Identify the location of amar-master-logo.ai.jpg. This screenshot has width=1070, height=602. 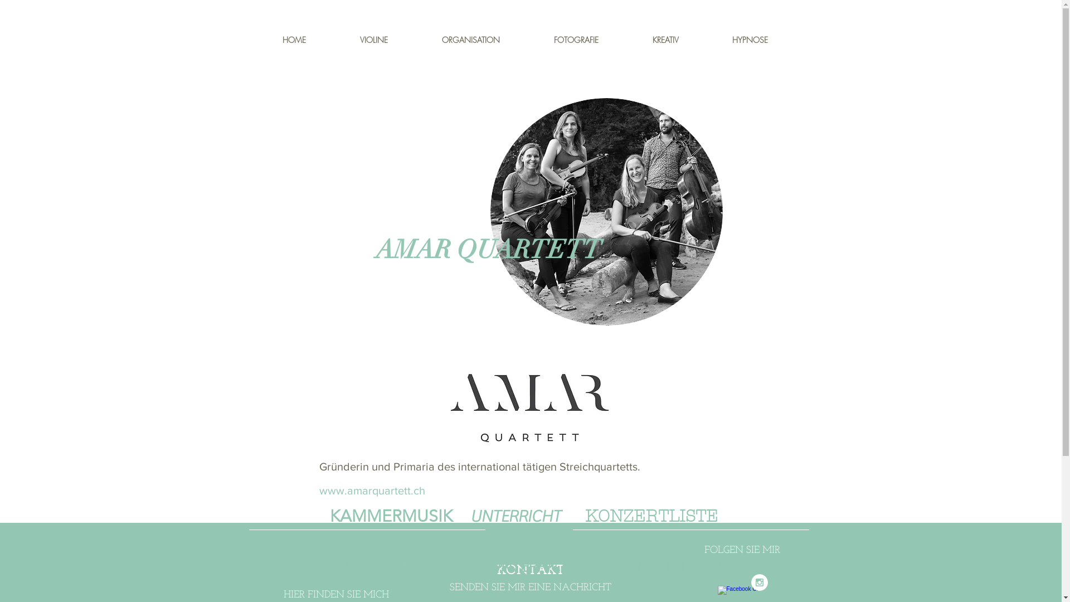
(531, 406).